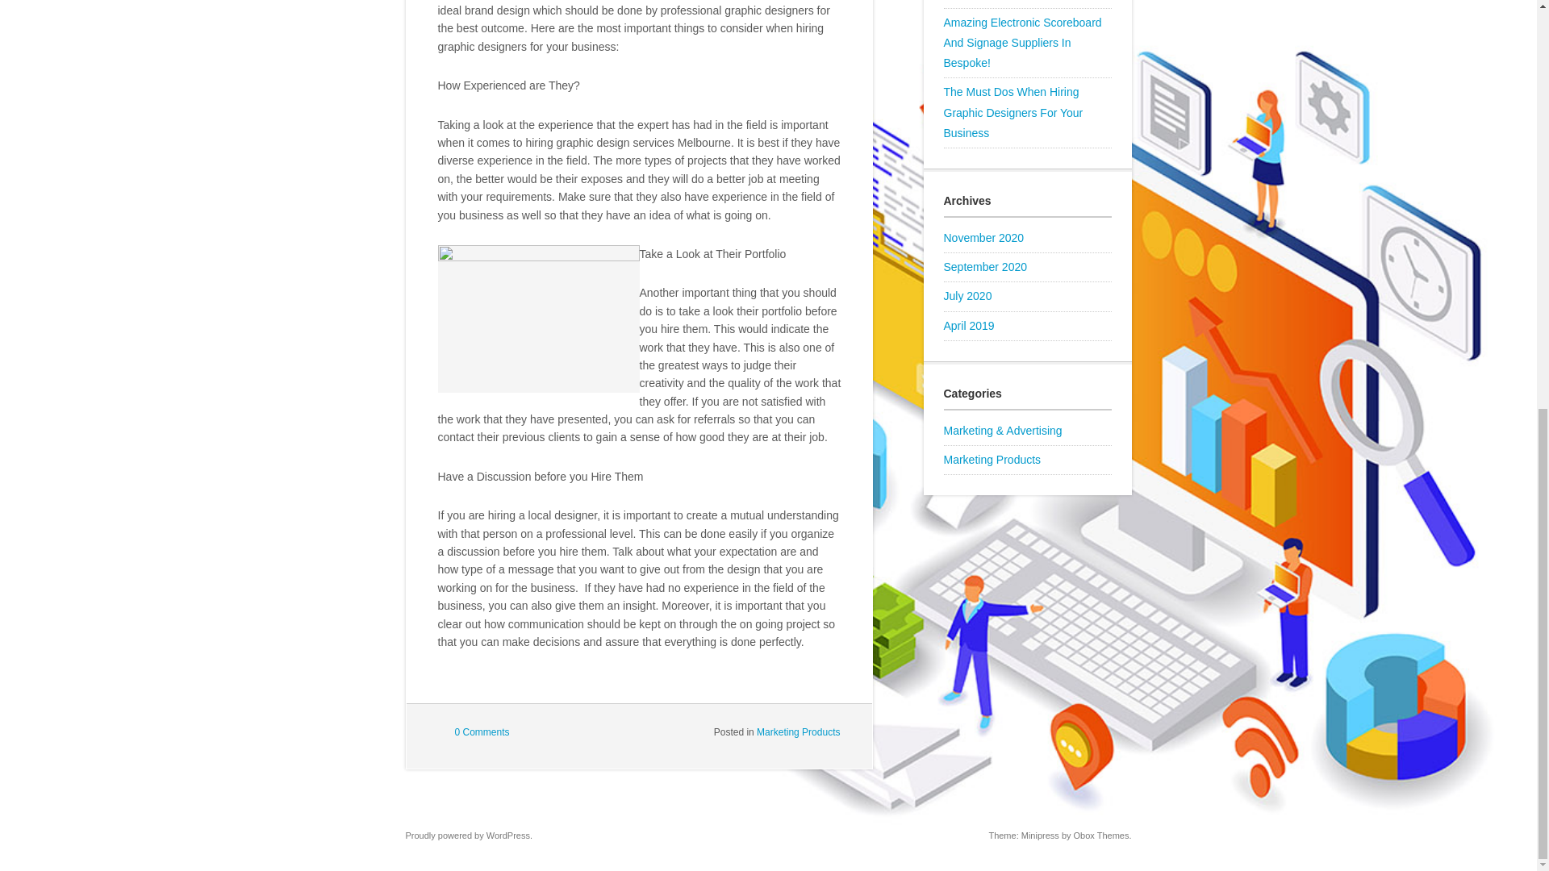  What do you see at coordinates (986, 266) in the screenshot?
I see `September 2020` at bounding box center [986, 266].